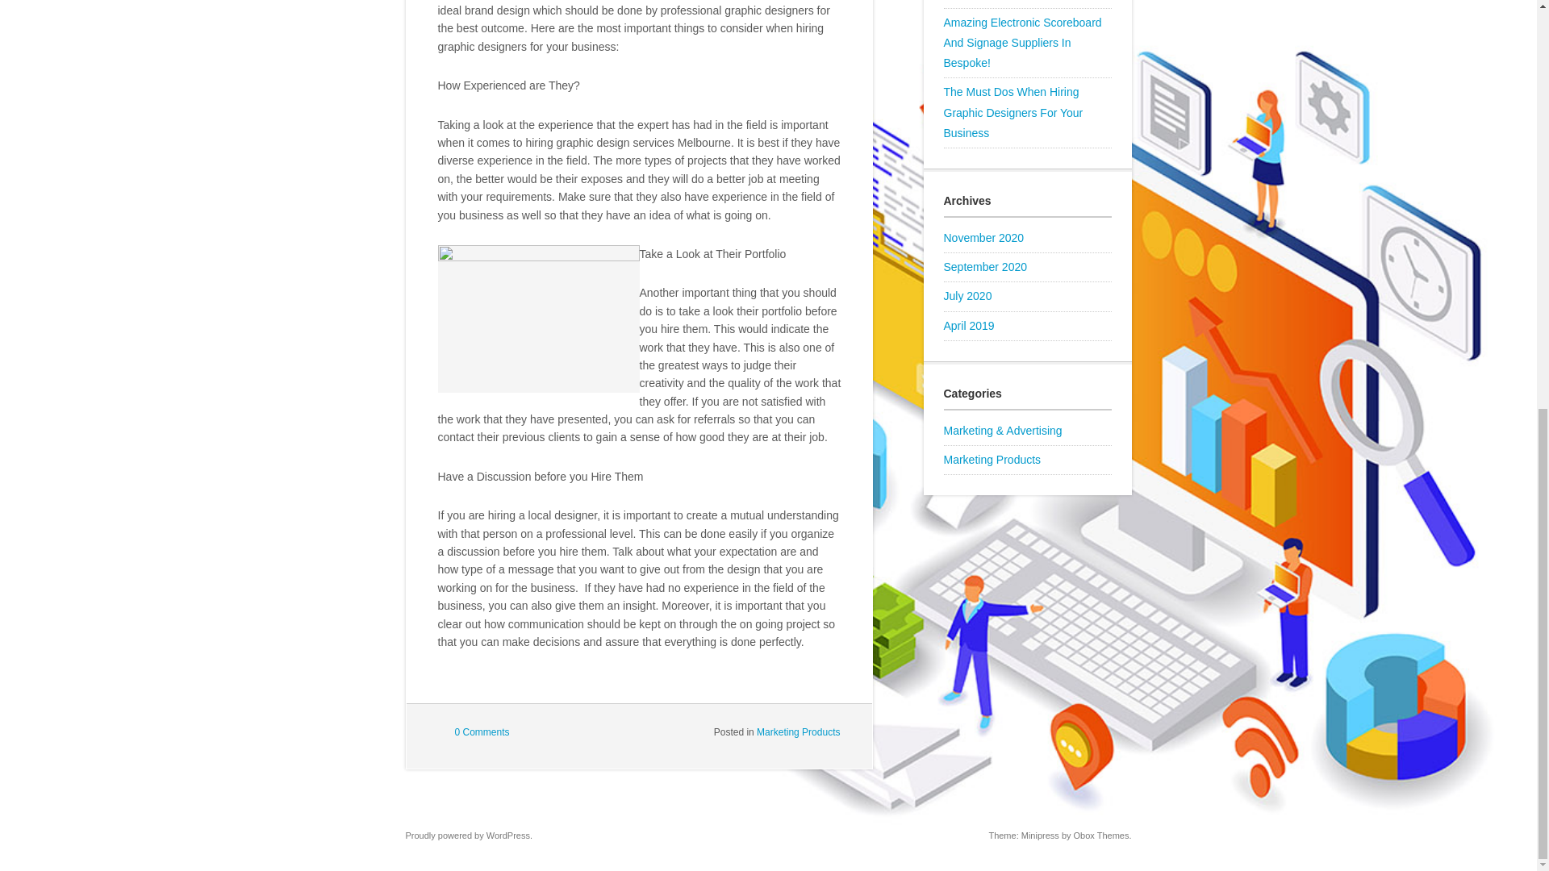  What do you see at coordinates (986, 266) in the screenshot?
I see `September 2020` at bounding box center [986, 266].